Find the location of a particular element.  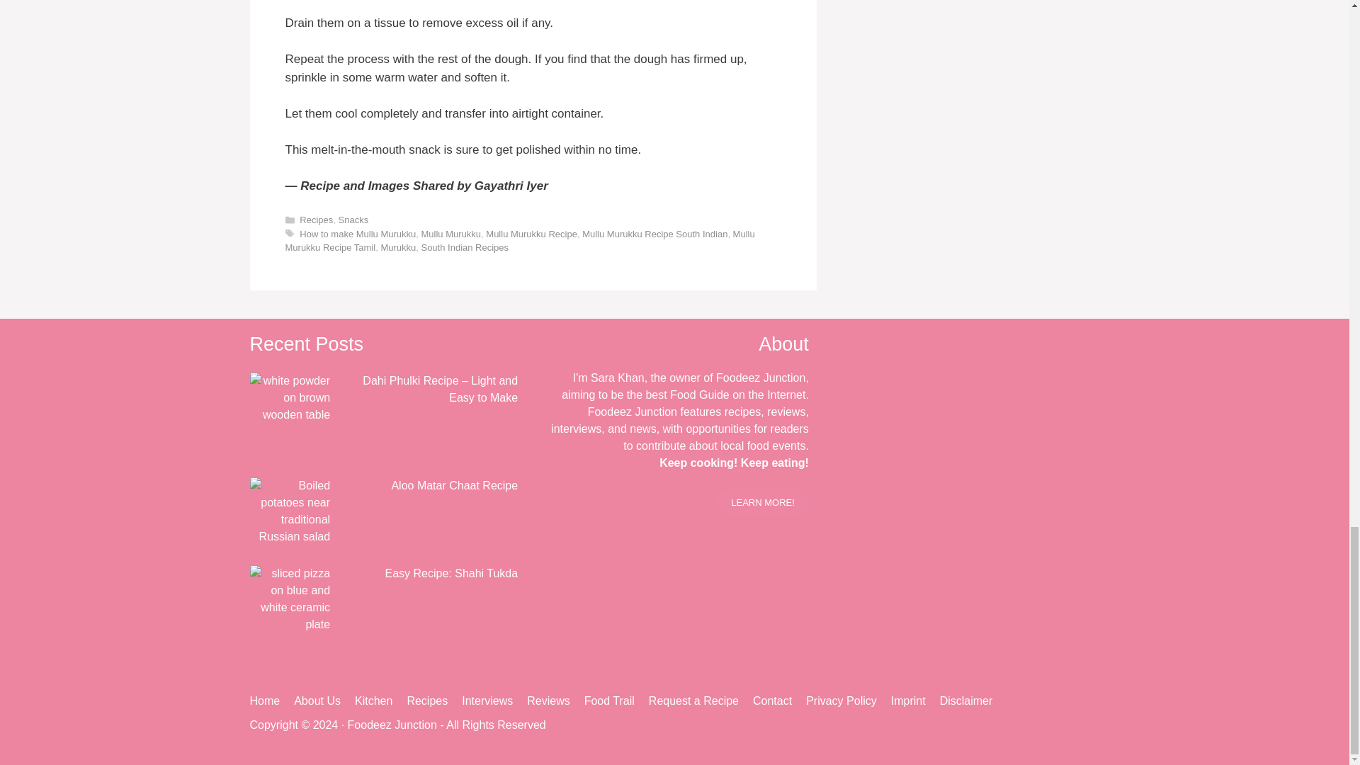

Snacks is located at coordinates (353, 220).